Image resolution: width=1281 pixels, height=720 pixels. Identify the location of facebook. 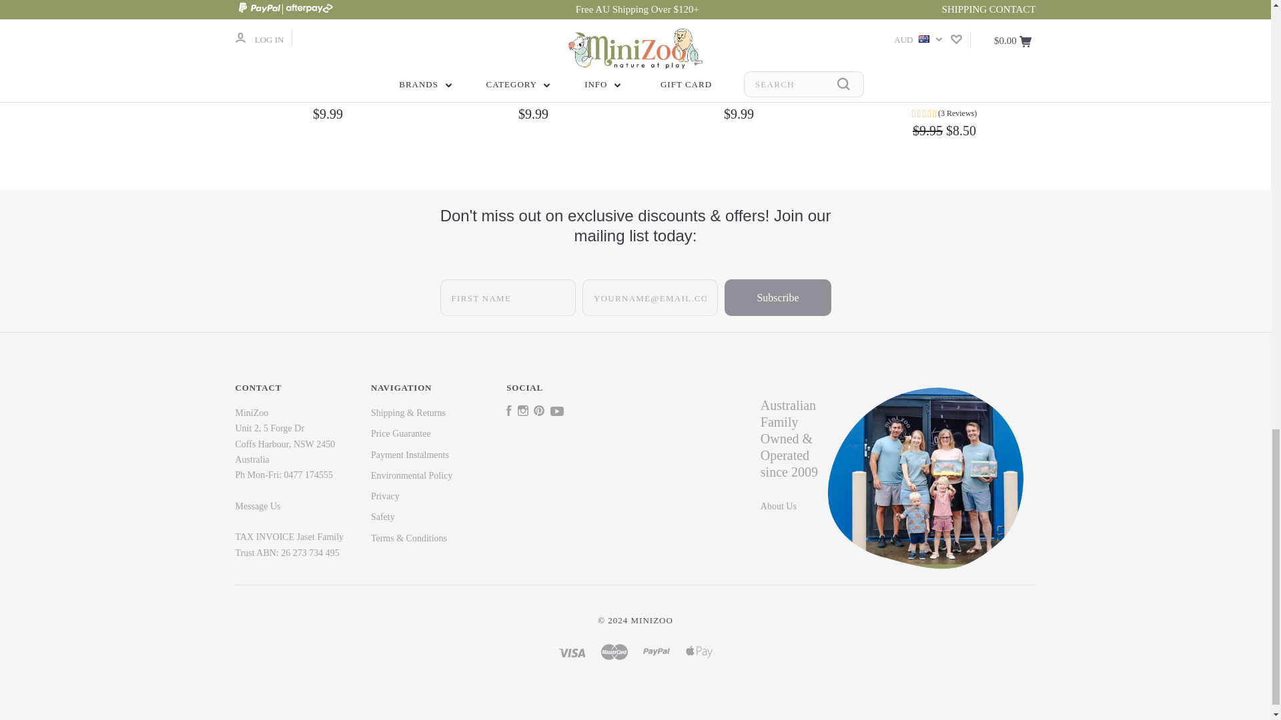
(508, 411).